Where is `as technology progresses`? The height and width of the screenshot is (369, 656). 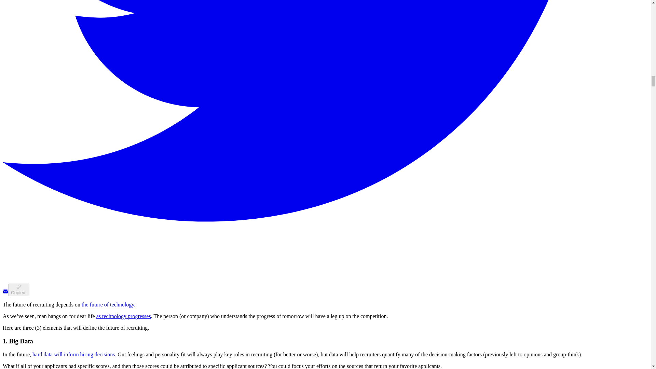
as technology progresses is located at coordinates (124, 316).